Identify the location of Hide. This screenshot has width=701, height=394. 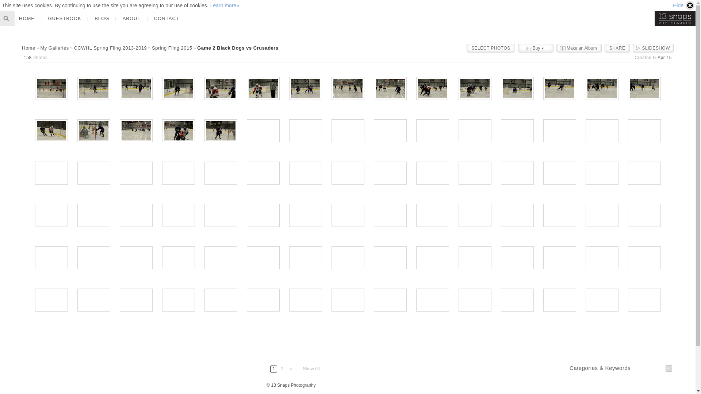
(683, 5).